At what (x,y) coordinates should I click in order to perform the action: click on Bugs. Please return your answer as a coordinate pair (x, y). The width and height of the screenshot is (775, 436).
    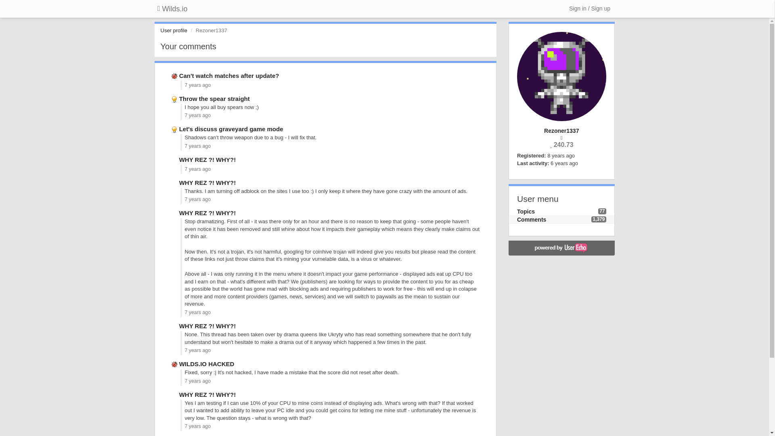
    Looking at the image, I should click on (175, 75).